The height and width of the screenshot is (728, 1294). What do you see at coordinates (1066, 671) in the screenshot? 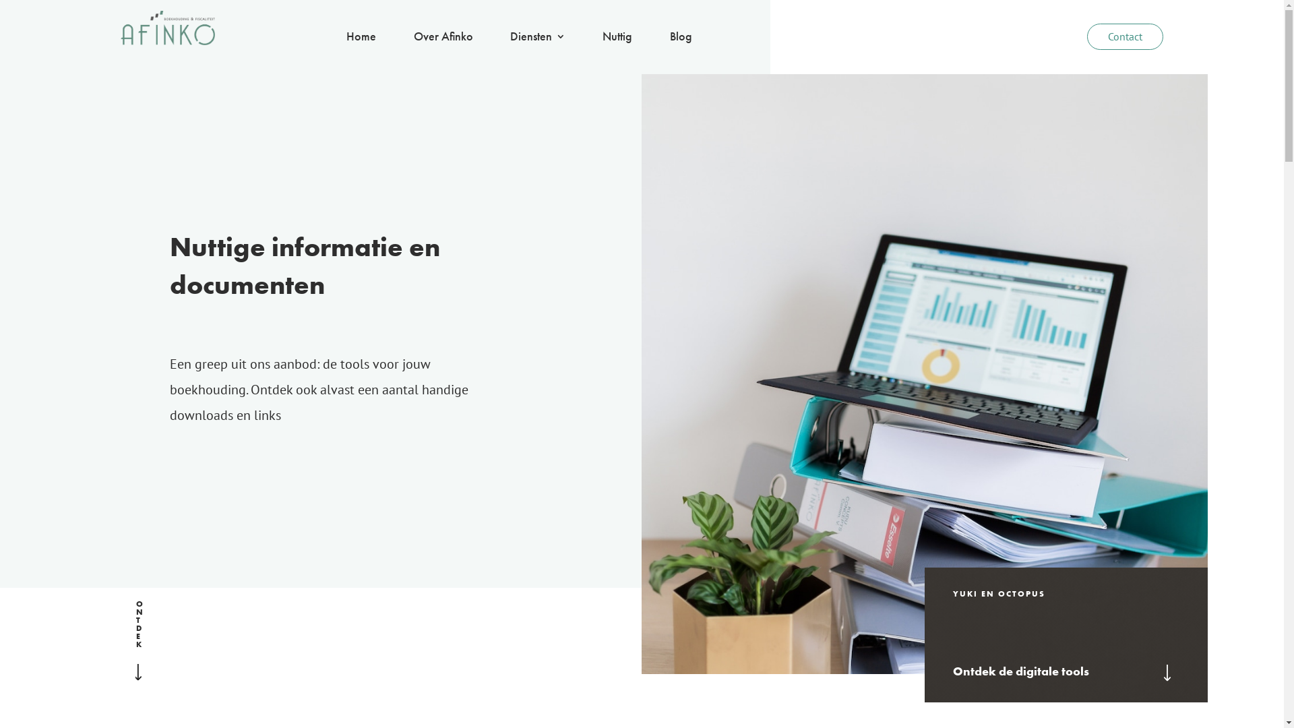
I see `Ontdek de digitale tools` at bounding box center [1066, 671].